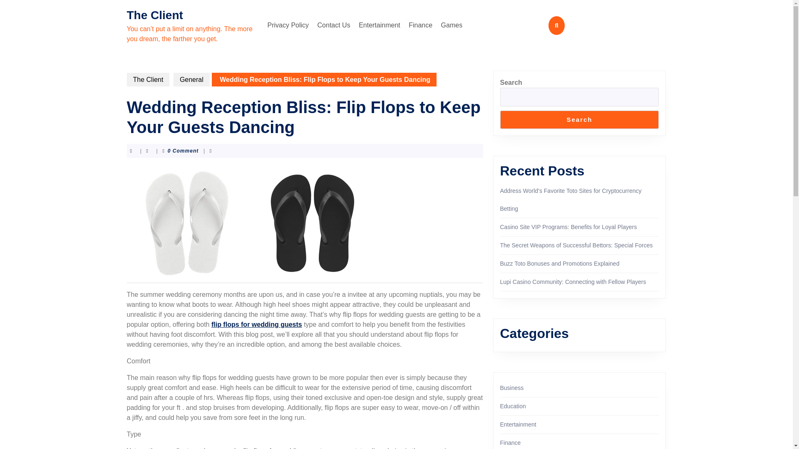 The image size is (799, 449). I want to click on General, so click(191, 79).